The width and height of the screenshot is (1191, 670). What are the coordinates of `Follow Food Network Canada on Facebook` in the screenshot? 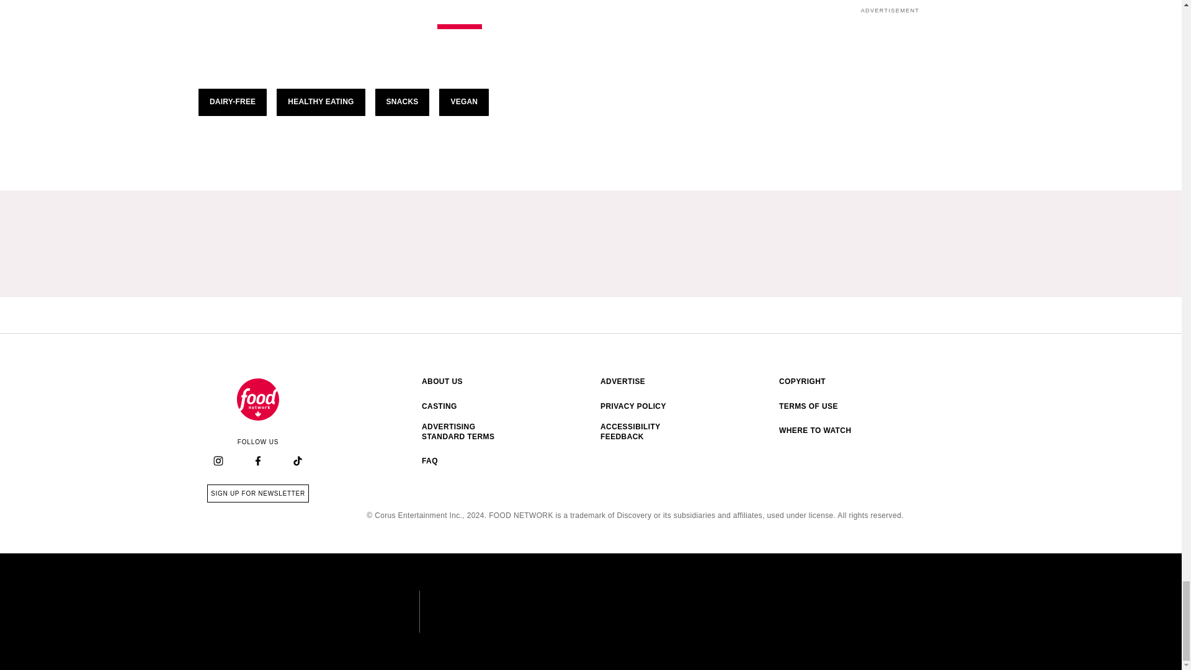 It's located at (258, 462).